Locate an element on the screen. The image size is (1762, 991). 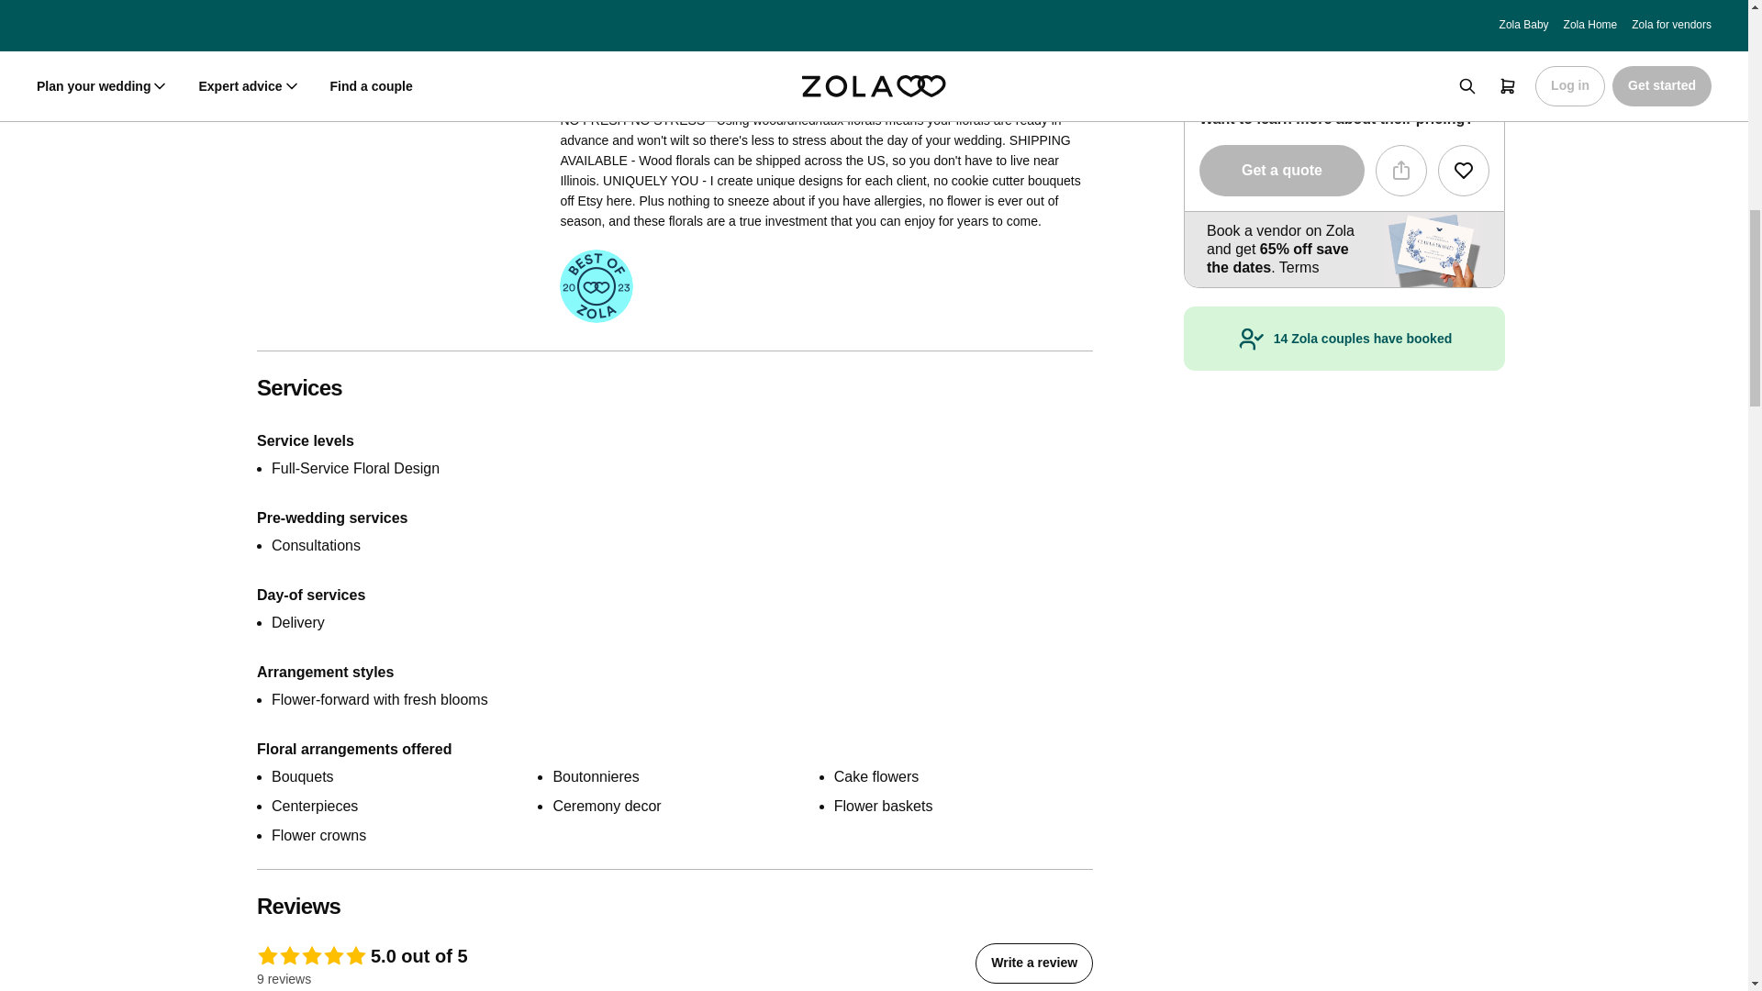
Facebook is located at coordinates (338, 18).